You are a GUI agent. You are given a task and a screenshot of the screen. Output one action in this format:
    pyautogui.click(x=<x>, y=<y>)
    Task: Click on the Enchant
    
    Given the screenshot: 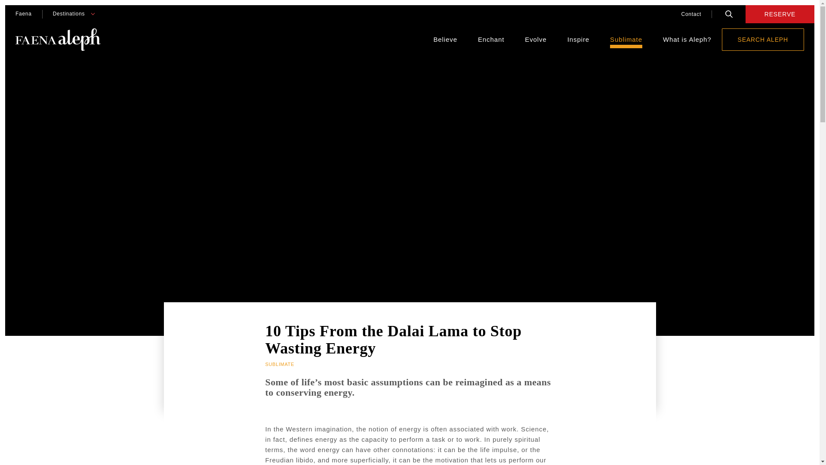 What is the action you would take?
    pyautogui.click(x=491, y=40)
    